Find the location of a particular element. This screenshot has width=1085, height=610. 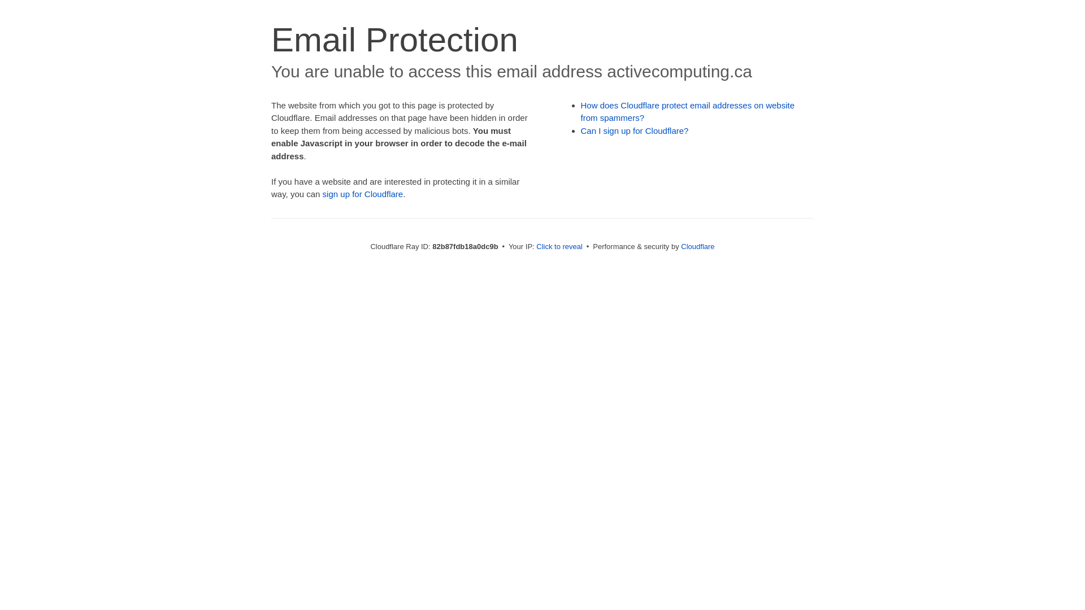

Cloudflare is located at coordinates (697, 246).